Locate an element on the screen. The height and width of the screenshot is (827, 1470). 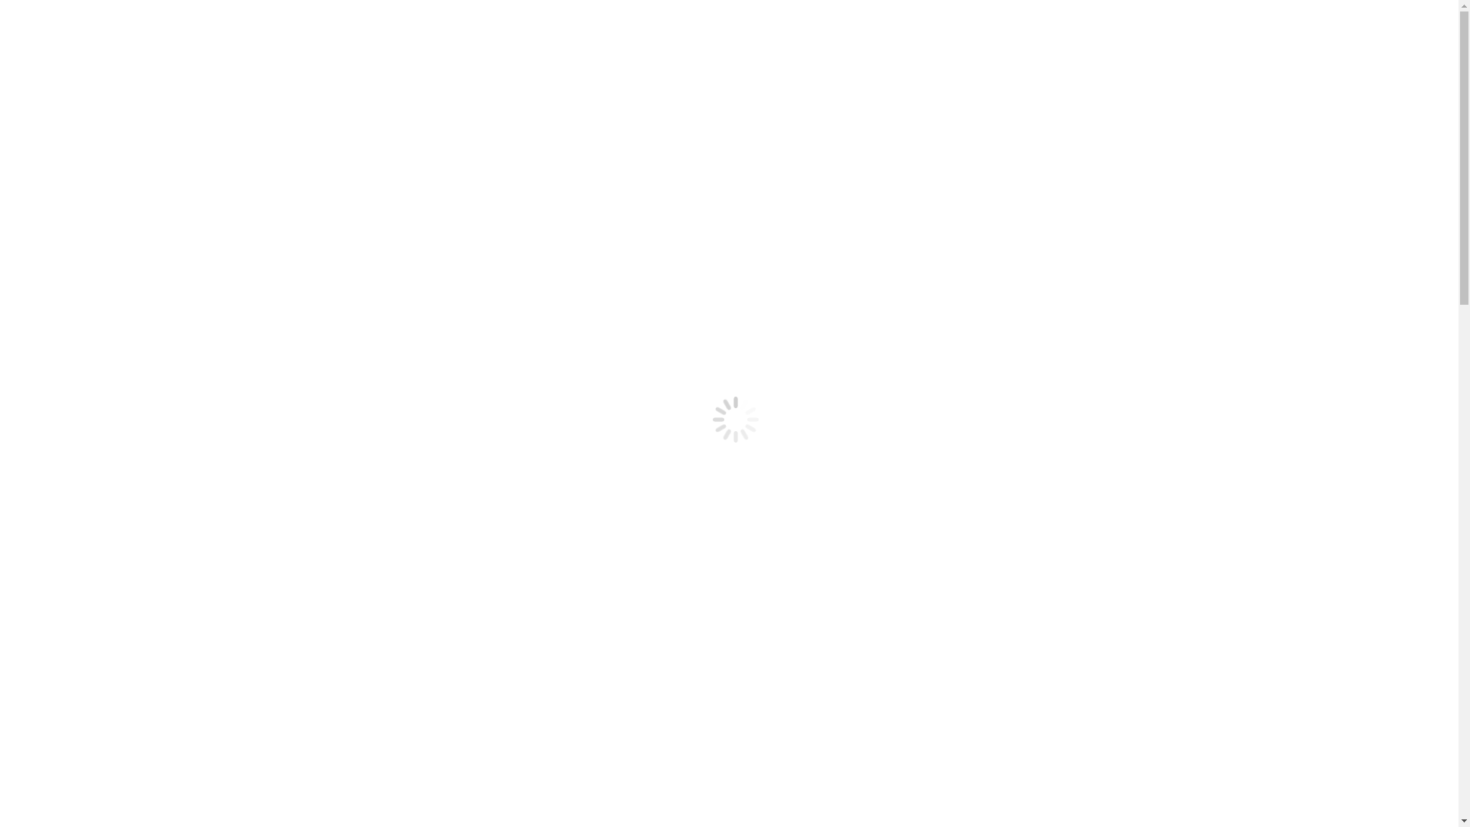
Arxiv is located at coordinates (81, 501).